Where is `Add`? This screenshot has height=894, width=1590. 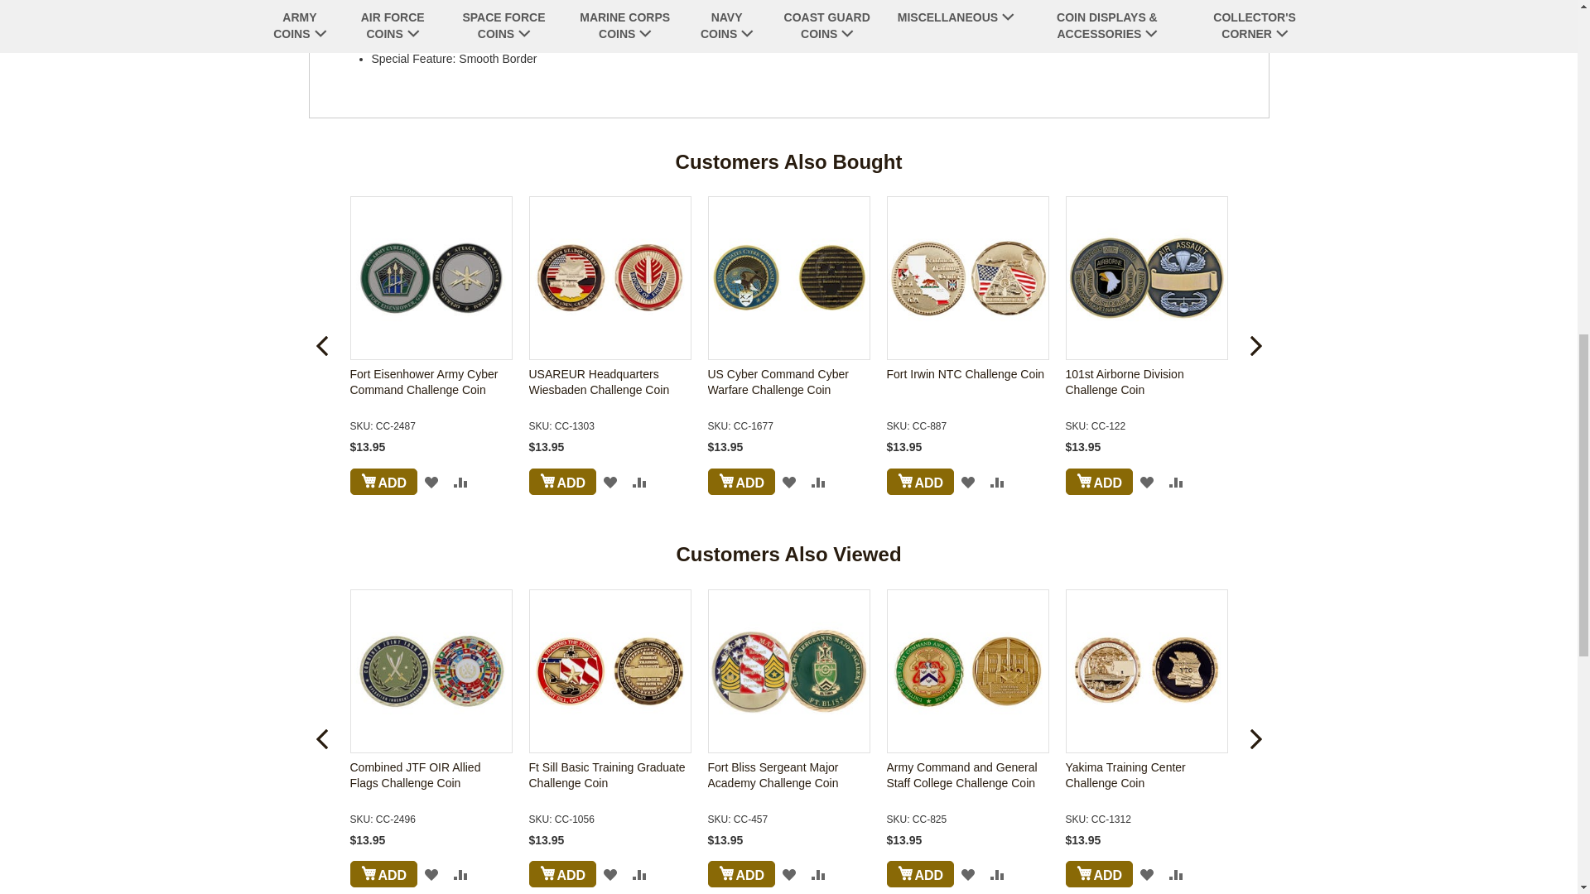
Add is located at coordinates (383, 482).